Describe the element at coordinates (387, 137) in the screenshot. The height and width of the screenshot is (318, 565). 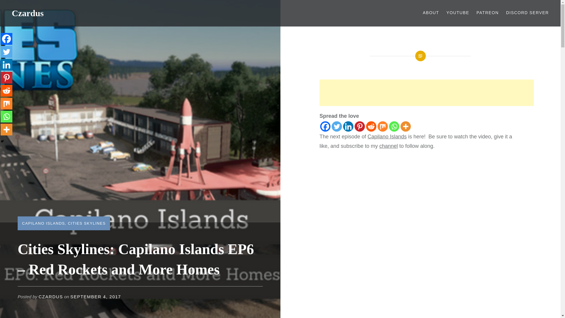
I see `Capilano Islands` at that location.